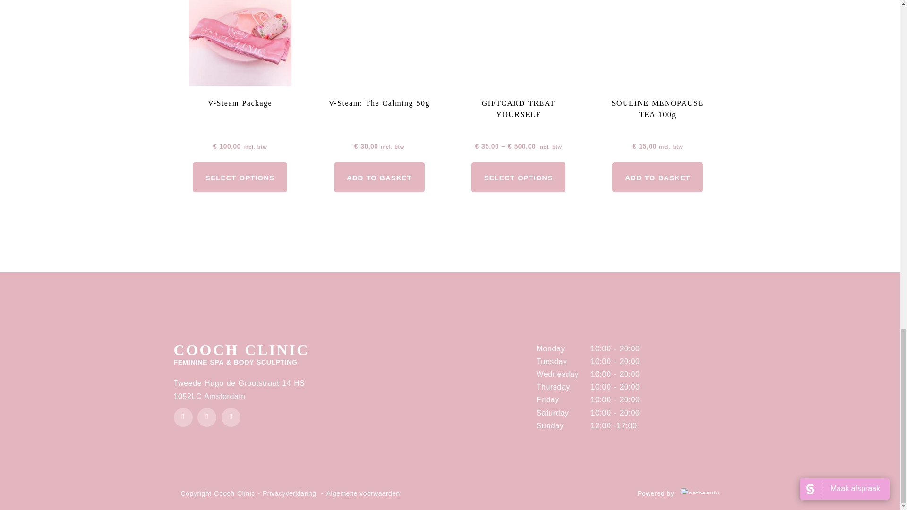 The width and height of the screenshot is (907, 510). I want to click on ADD TO BASKET, so click(379, 178).